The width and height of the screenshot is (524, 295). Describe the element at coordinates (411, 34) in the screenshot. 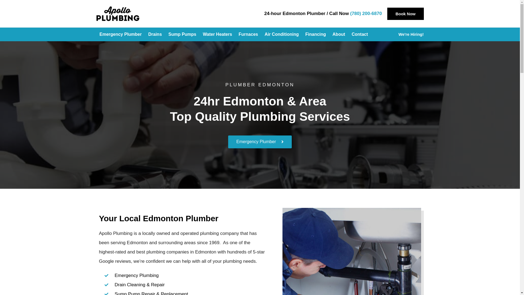

I see `We're Hiring!` at that location.